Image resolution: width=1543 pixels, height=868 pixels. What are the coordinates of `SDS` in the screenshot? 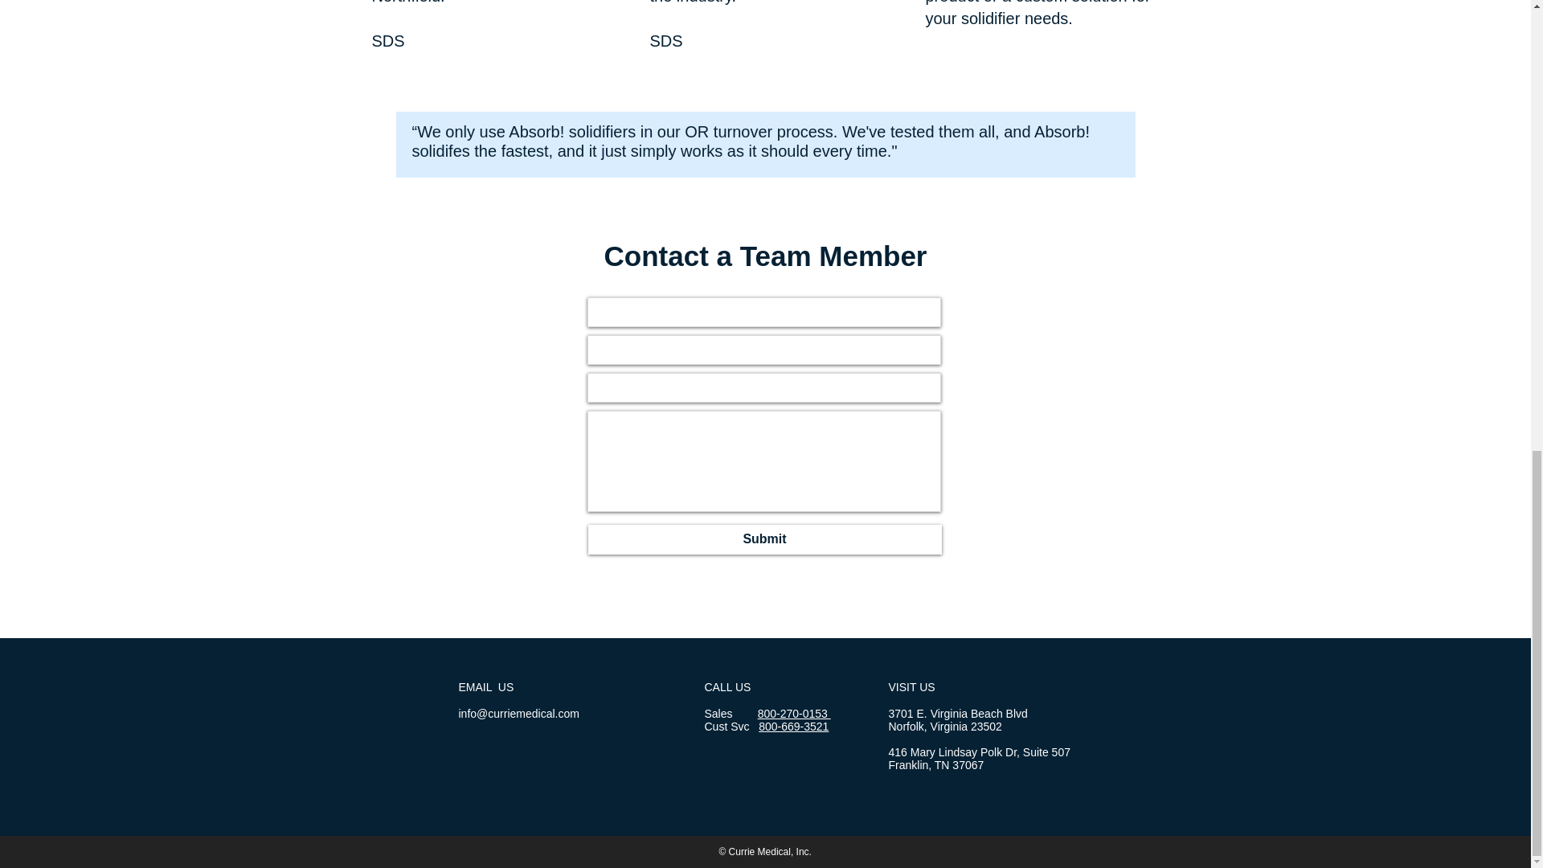 It's located at (665, 40).